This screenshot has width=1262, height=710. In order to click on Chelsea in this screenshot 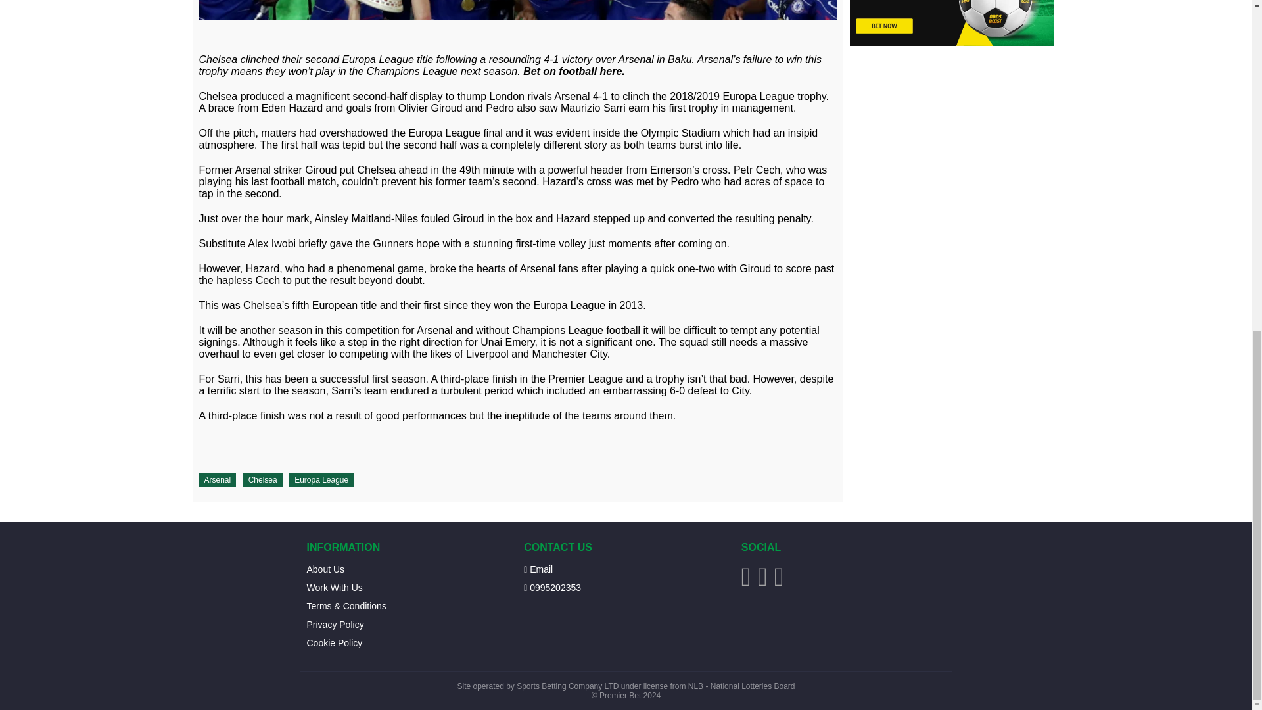, I will do `click(263, 480)`.